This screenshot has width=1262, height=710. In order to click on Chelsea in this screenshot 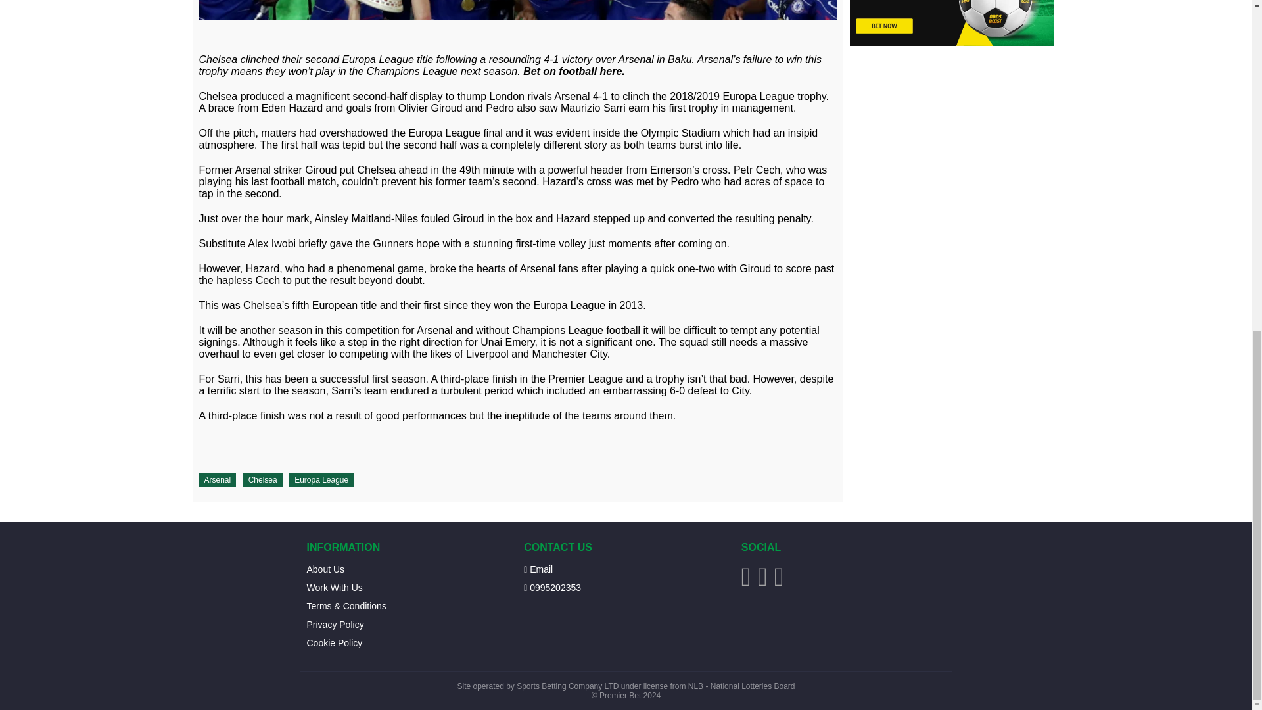, I will do `click(263, 480)`.